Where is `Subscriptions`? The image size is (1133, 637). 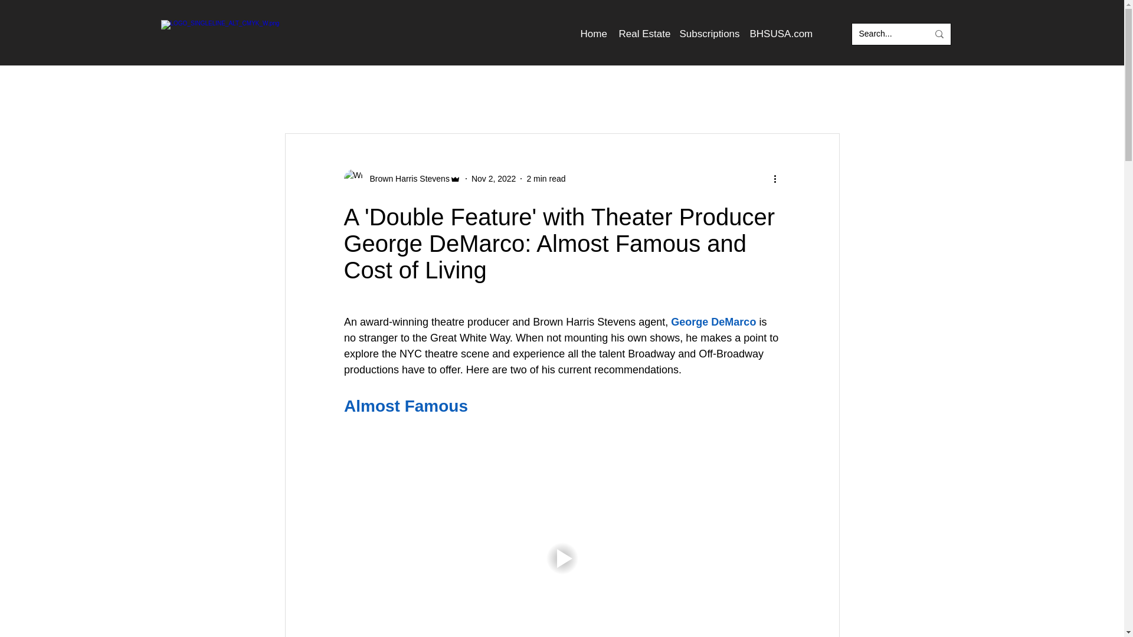 Subscriptions is located at coordinates (709, 34).